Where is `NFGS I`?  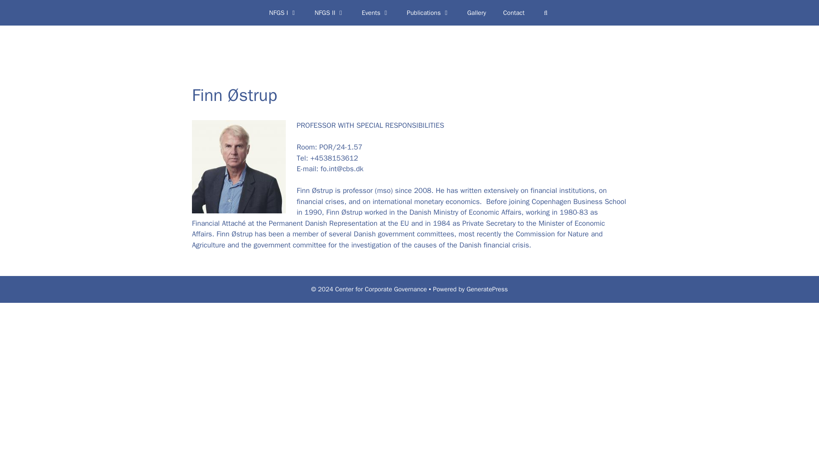 NFGS I is located at coordinates (283, 13).